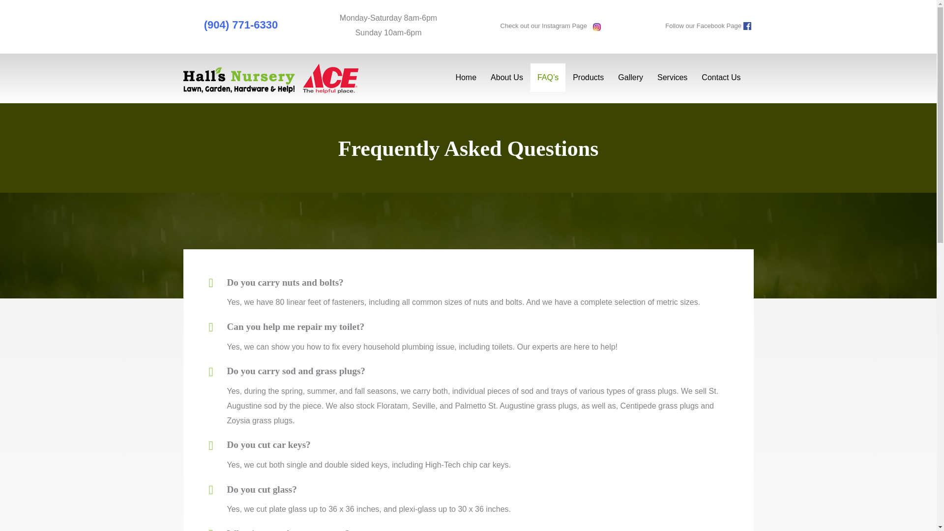 The image size is (944, 531). I want to click on Products, so click(588, 77).